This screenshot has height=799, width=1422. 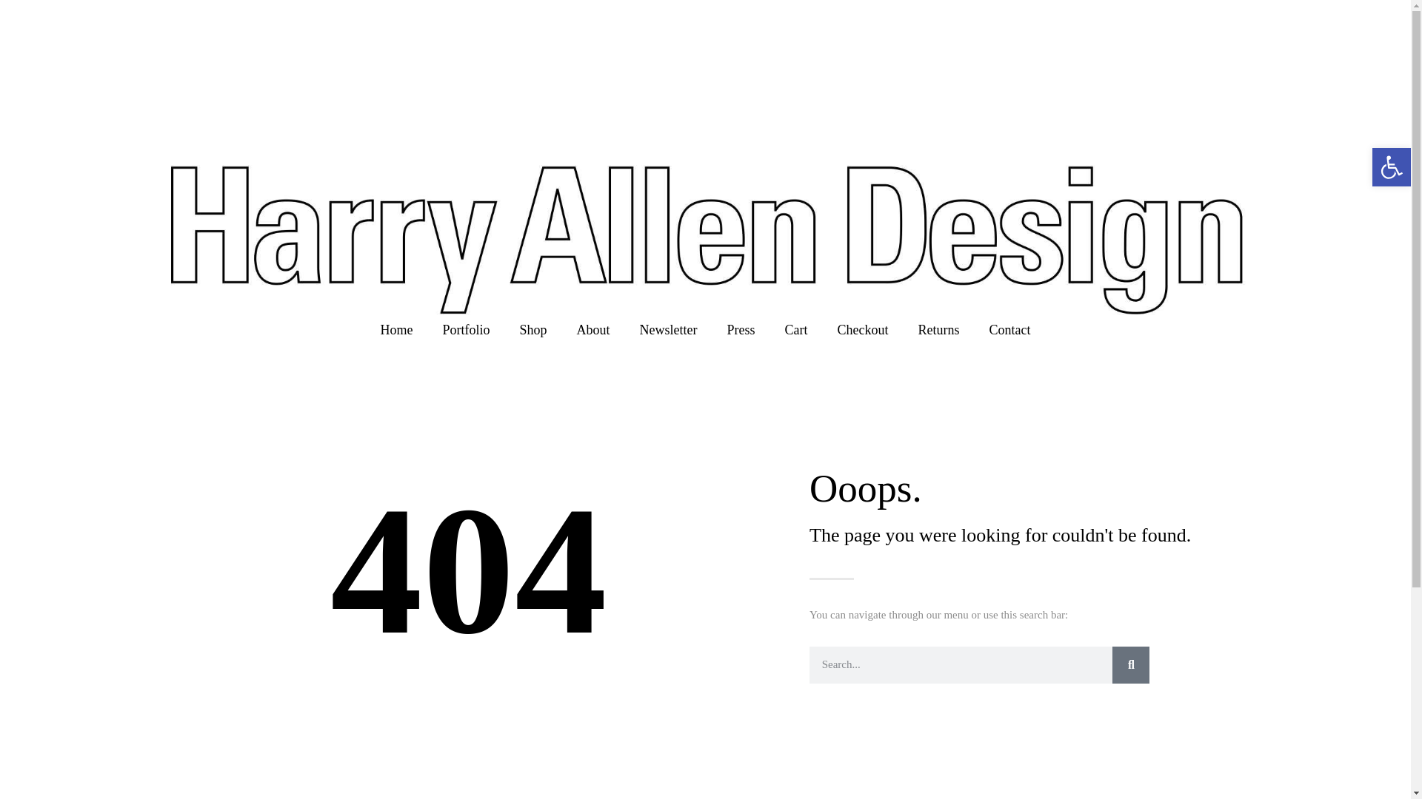 I want to click on Newsletter, so click(x=668, y=330).